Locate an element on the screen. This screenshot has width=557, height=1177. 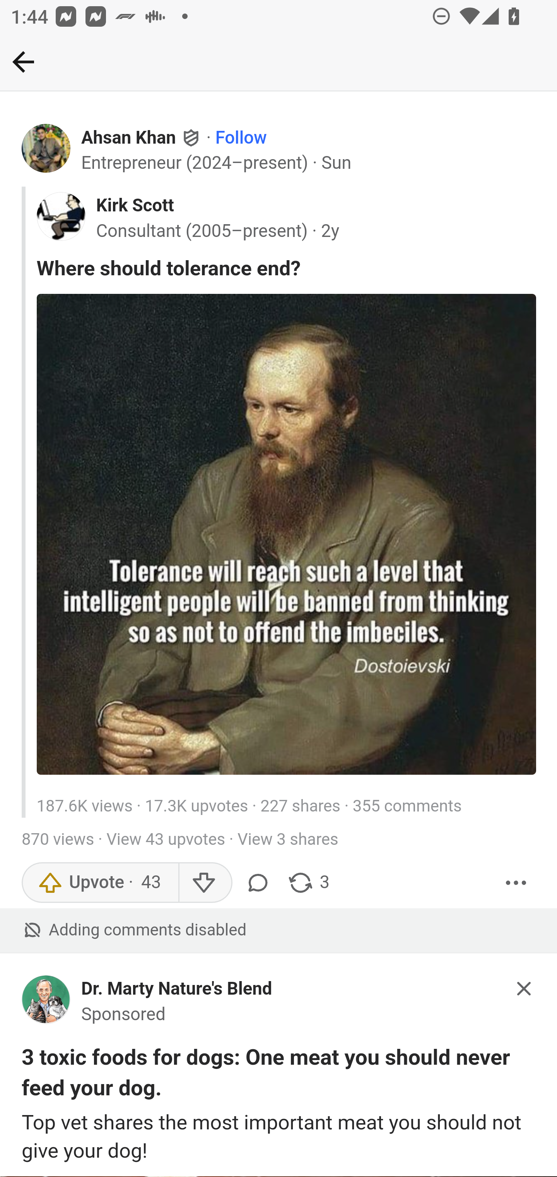
Profile photo for Kirk Scott is located at coordinates (61, 216).